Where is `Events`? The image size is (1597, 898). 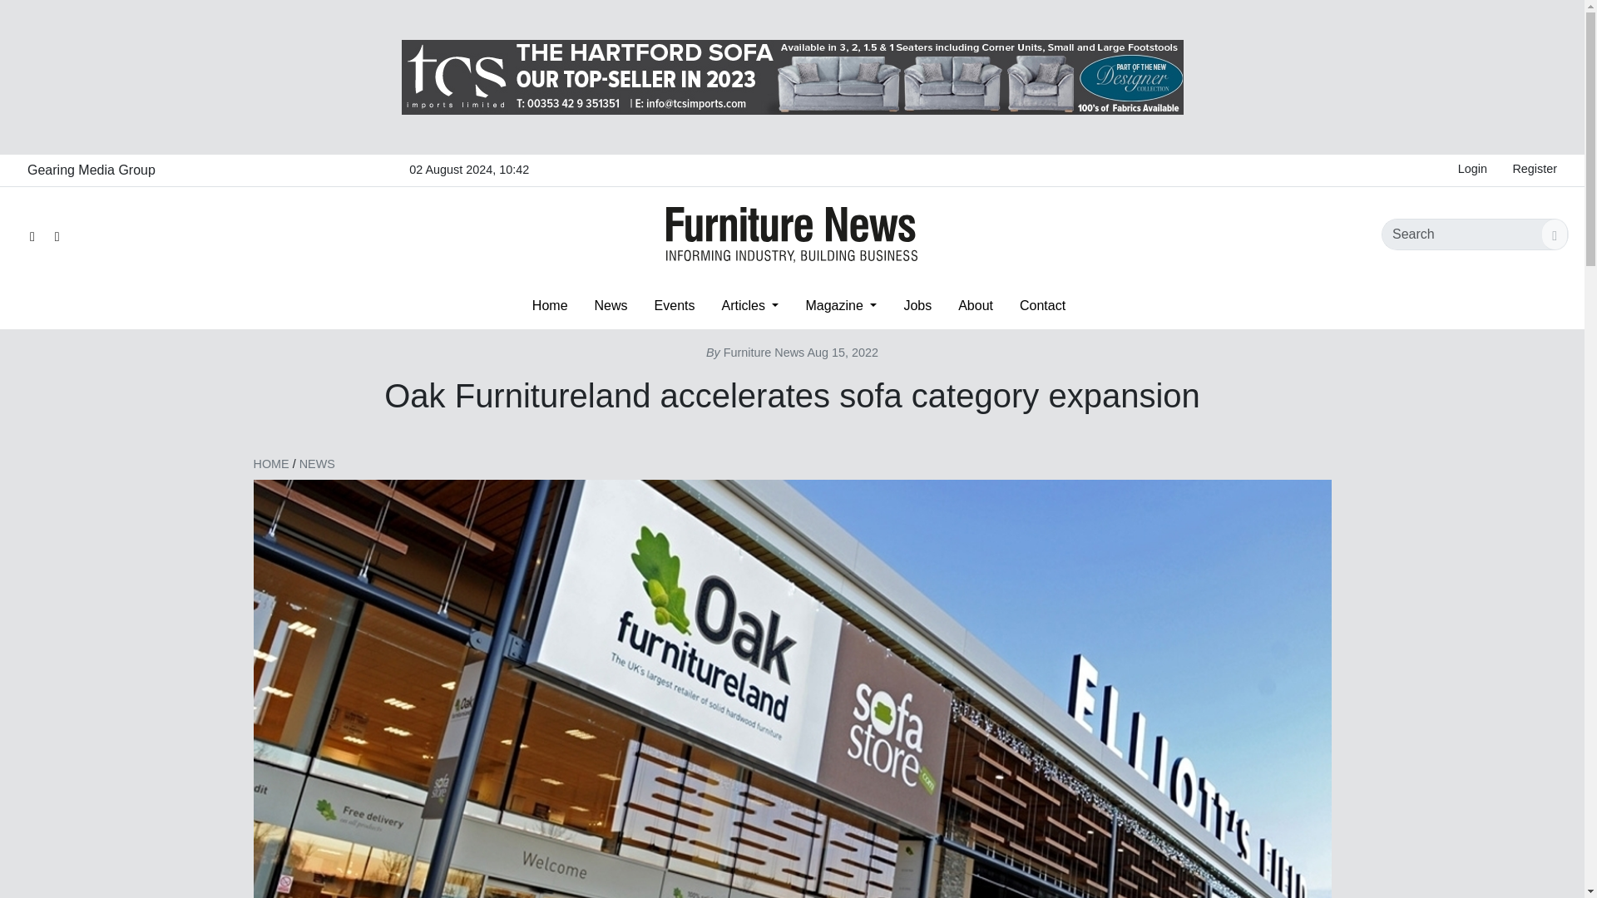 Events is located at coordinates (675, 305).